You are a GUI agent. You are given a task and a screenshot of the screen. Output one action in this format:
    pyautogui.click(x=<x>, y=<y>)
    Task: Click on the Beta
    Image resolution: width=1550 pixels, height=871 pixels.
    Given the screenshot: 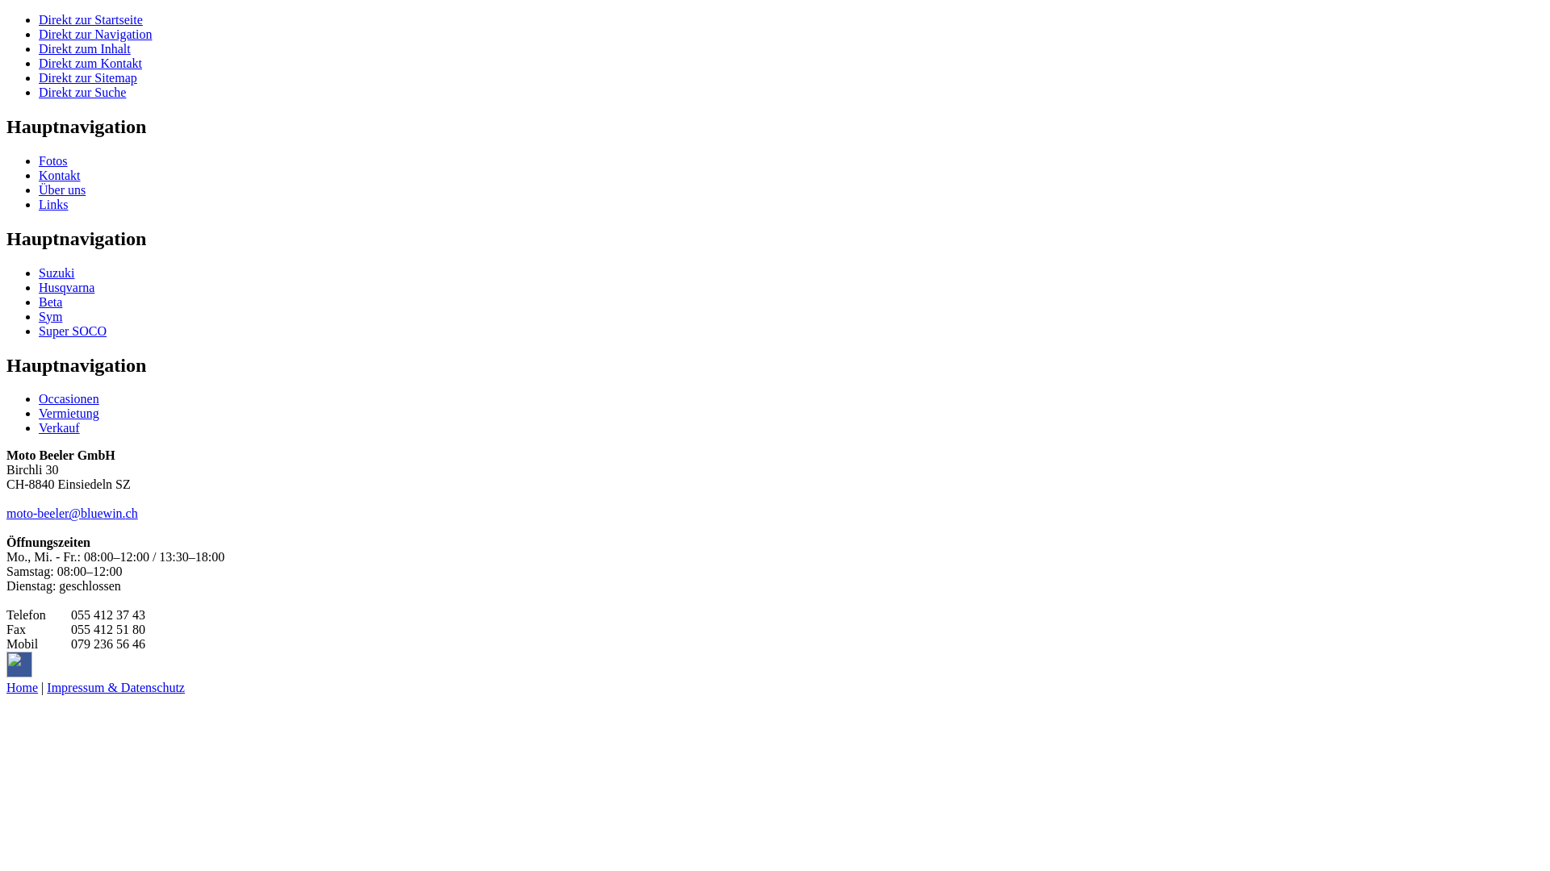 What is the action you would take?
    pyautogui.click(x=50, y=302)
    